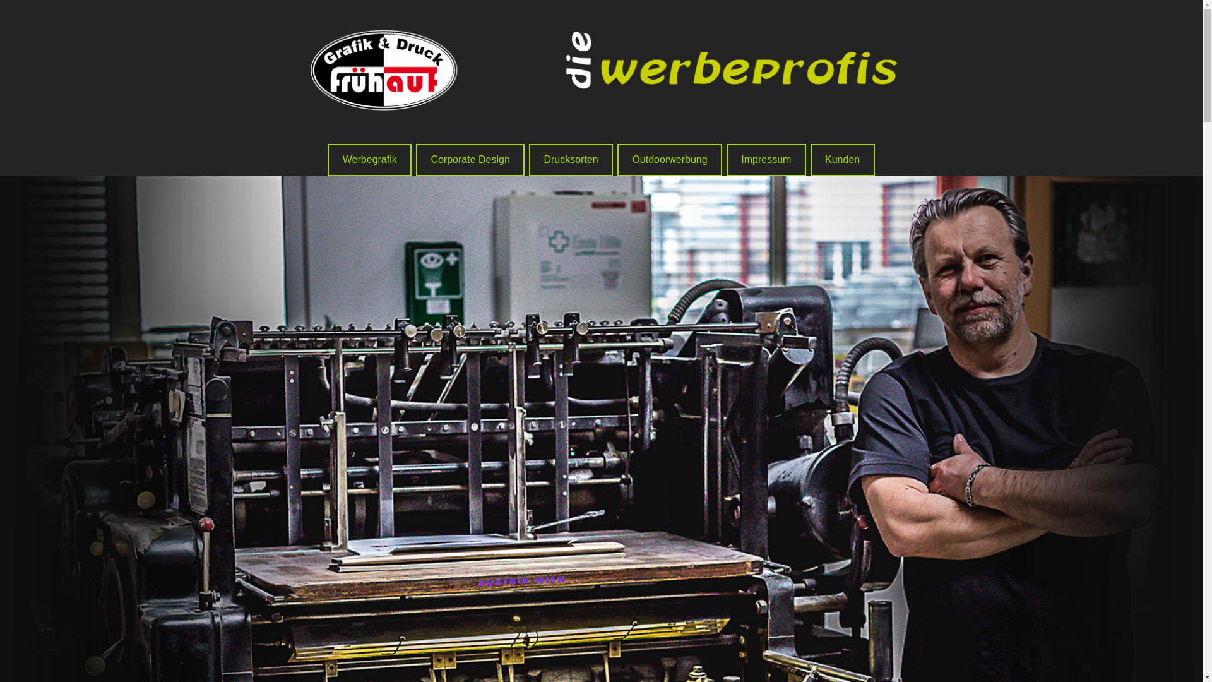 This screenshot has width=1212, height=682. What do you see at coordinates (843, 160) in the screenshot?
I see `Kunden` at bounding box center [843, 160].